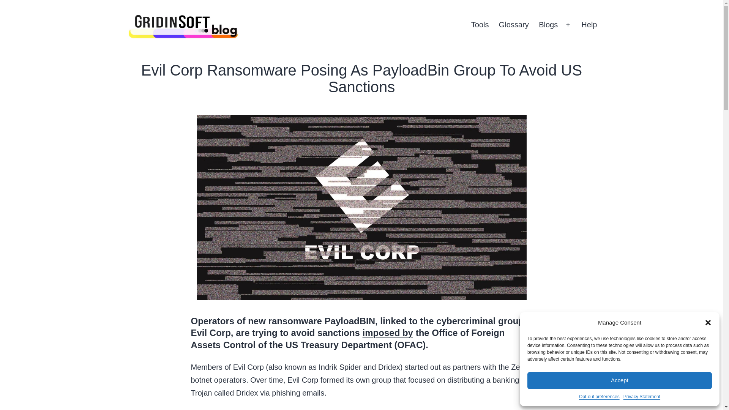 The width and height of the screenshot is (729, 410). I want to click on Tools, so click(480, 24).